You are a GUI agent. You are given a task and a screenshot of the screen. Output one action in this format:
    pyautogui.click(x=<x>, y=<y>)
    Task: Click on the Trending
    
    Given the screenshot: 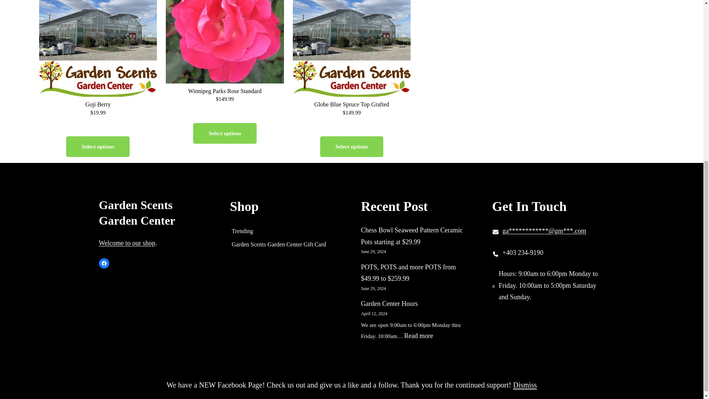 What is the action you would take?
    pyautogui.click(x=242, y=231)
    